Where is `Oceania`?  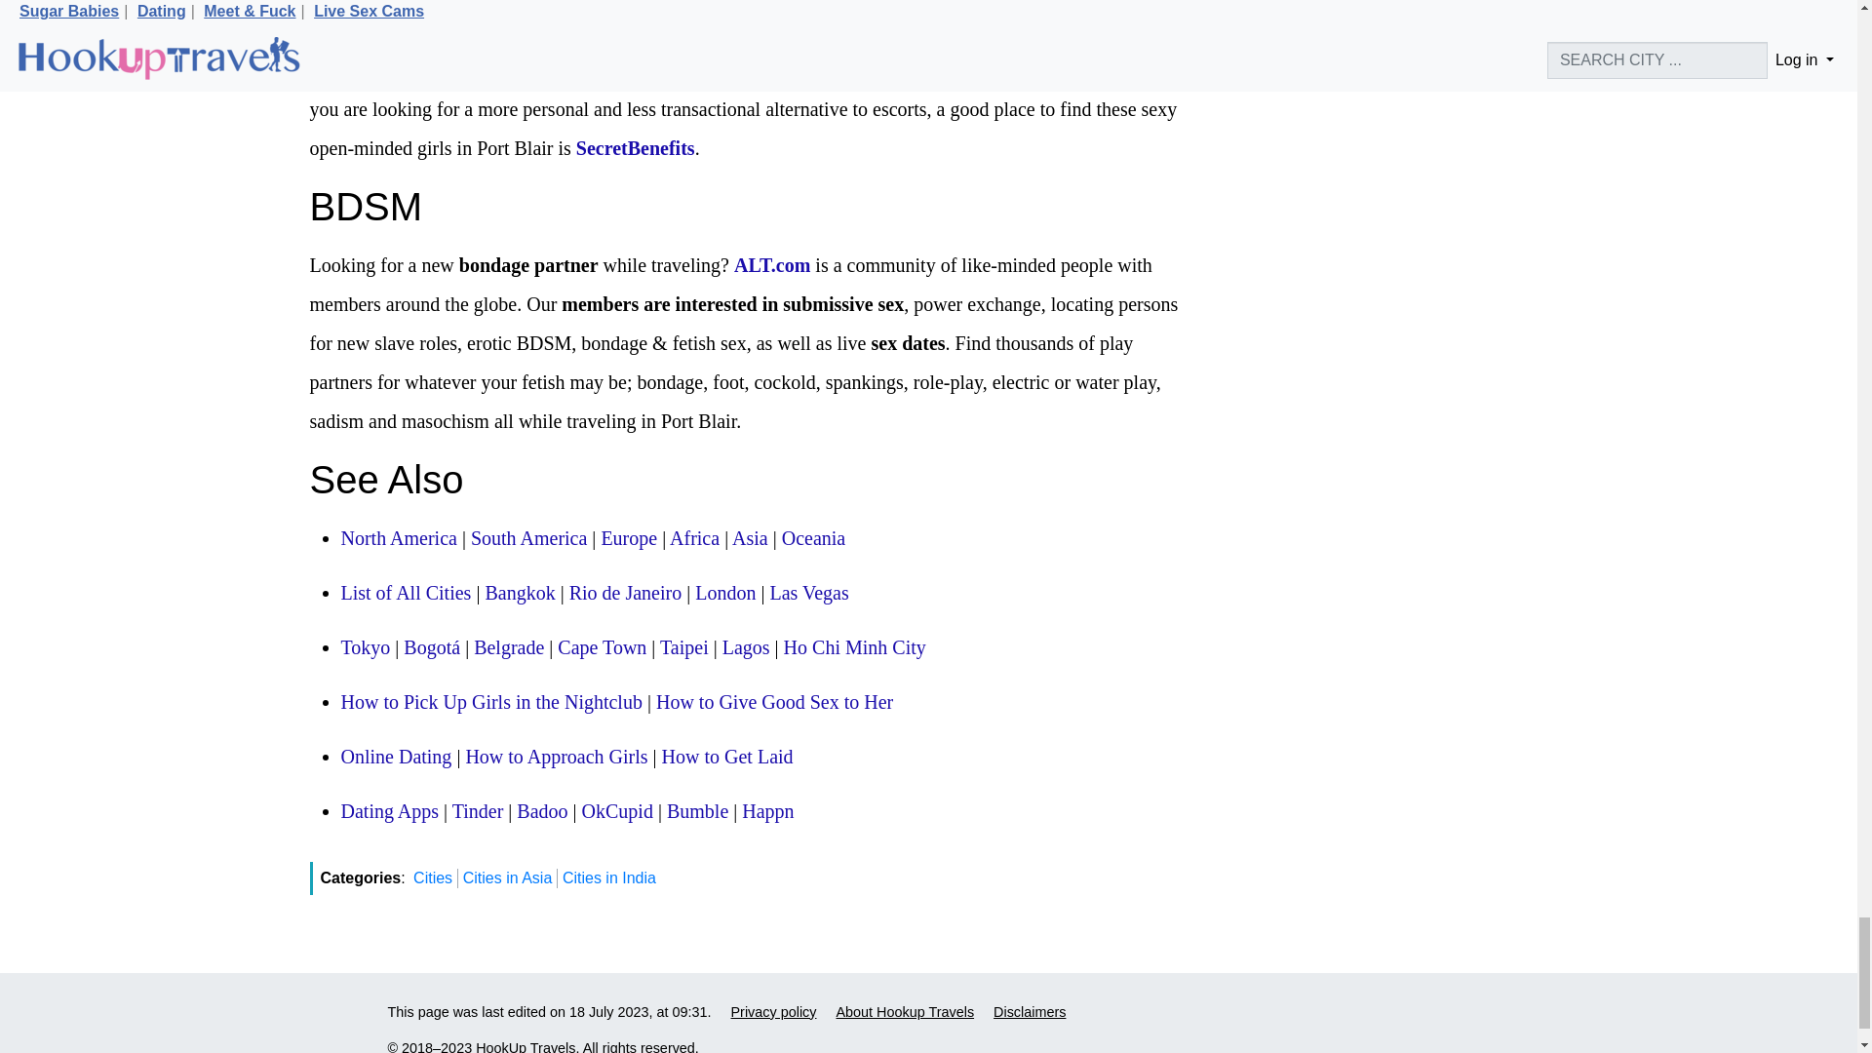
Oceania is located at coordinates (813, 538).